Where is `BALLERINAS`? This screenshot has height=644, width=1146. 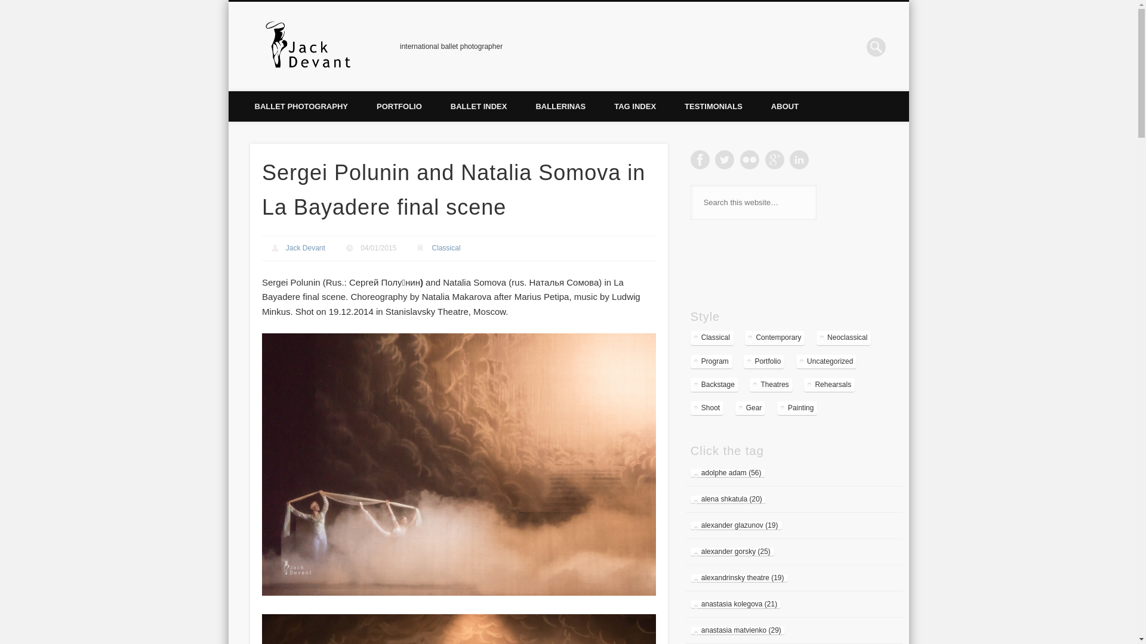 BALLERINAS is located at coordinates (560, 106).